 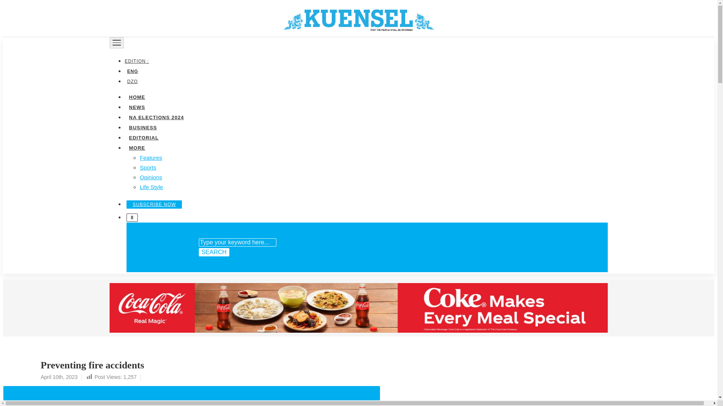 I want to click on BUSINESS, so click(x=143, y=127).